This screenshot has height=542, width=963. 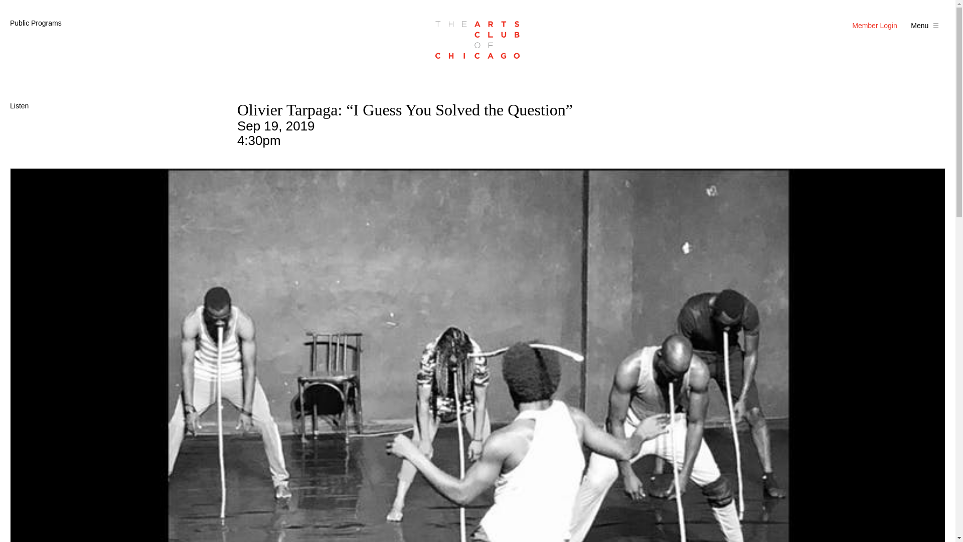 What do you see at coordinates (35, 23) in the screenshot?
I see `Public Programs` at bounding box center [35, 23].